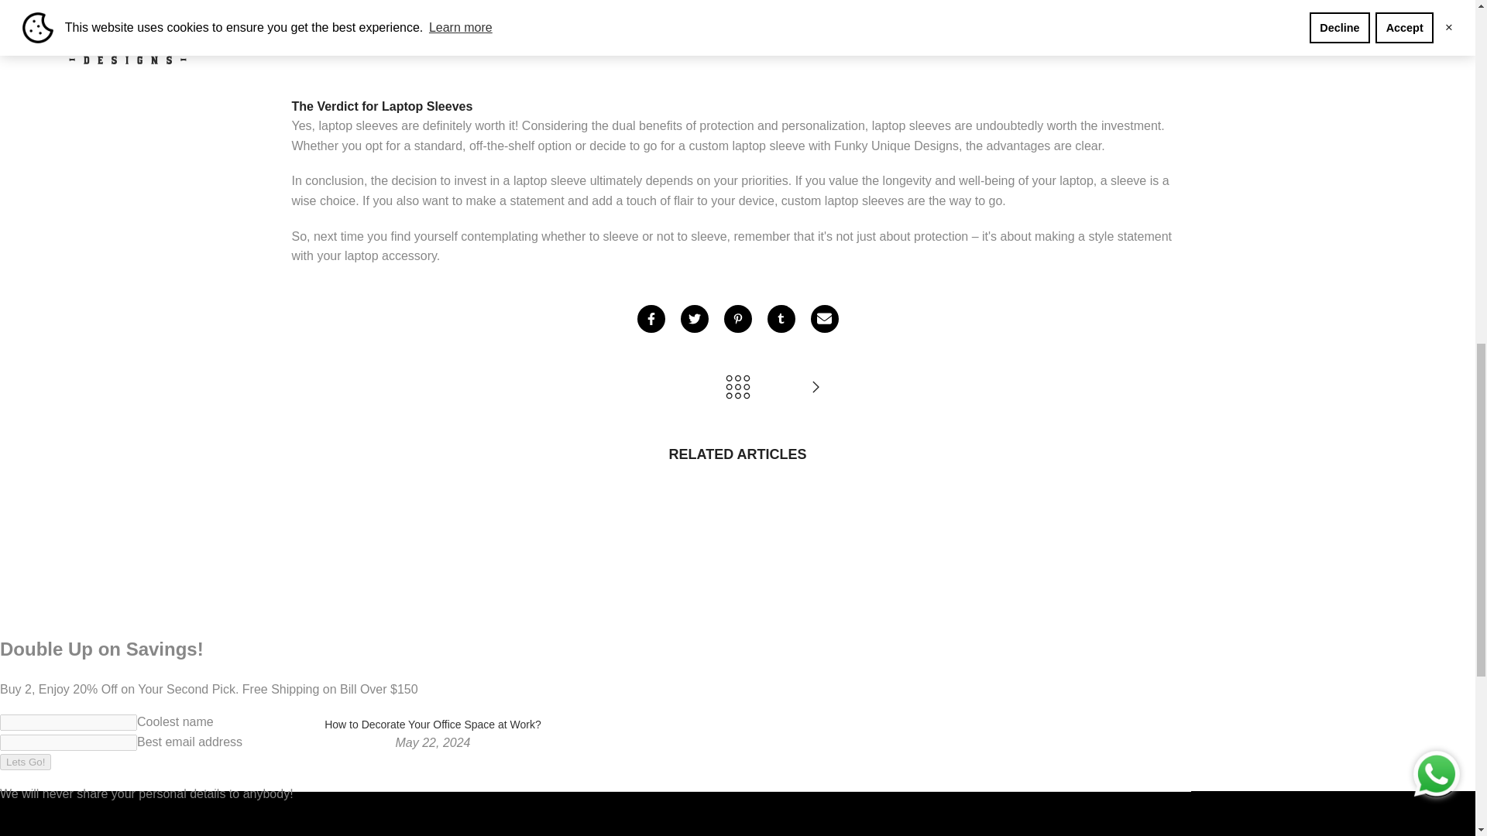 This screenshot has width=1487, height=836. What do you see at coordinates (781, 319) in the screenshot?
I see `Share on Tumblr` at bounding box center [781, 319].